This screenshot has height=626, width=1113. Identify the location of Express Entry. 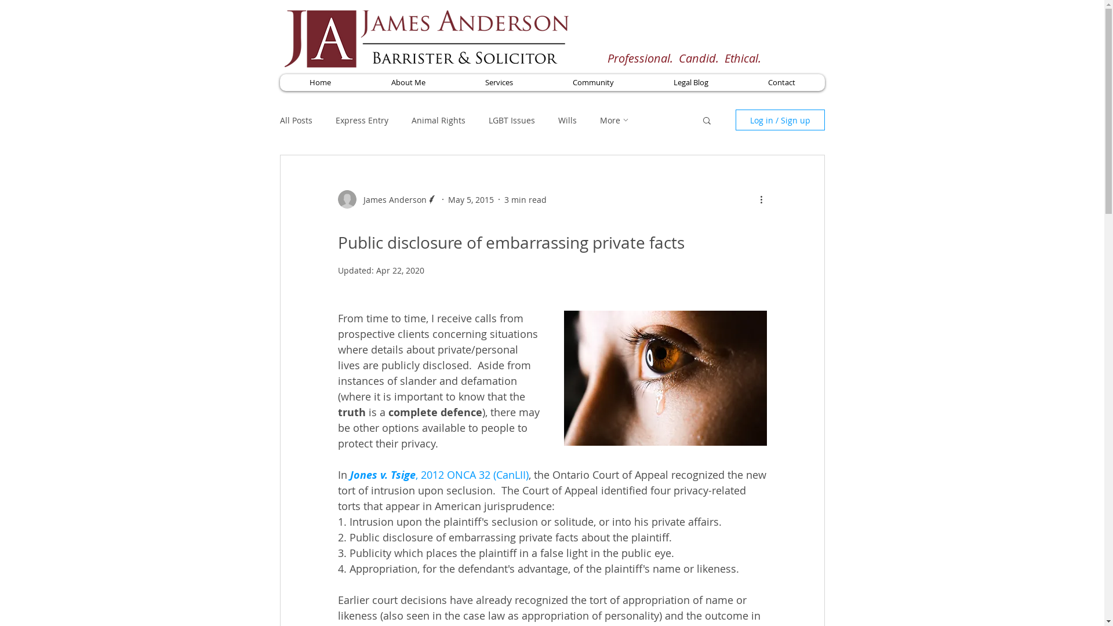
(362, 121).